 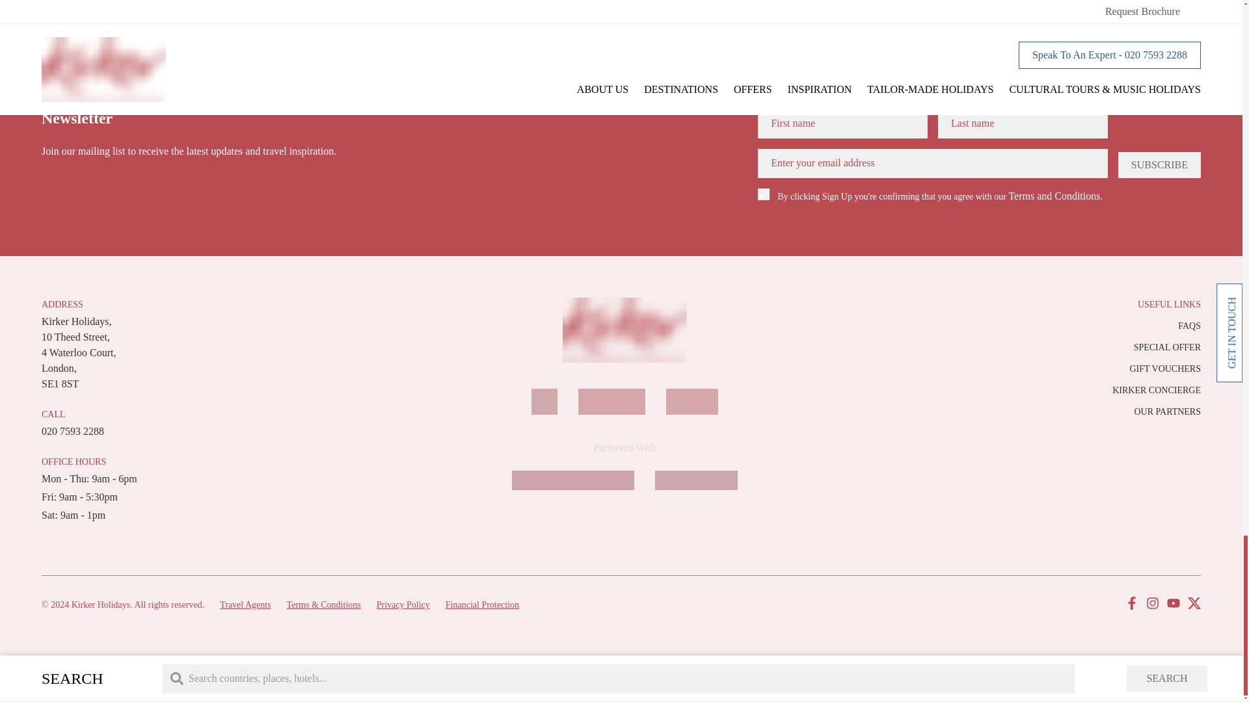 What do you see at coordinates (764, 194) in the screenshot?
I see `on` at bounding box center [764, 194].